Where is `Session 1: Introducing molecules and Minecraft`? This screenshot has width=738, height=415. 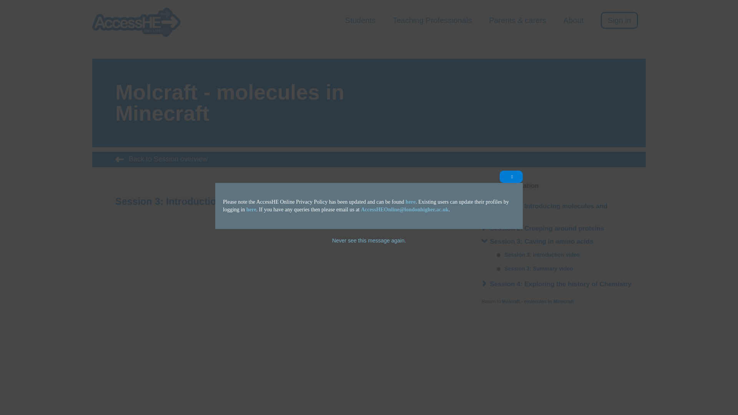 Session 1: Introducing molecules and Minecraft is located at coordinates (549, 211).